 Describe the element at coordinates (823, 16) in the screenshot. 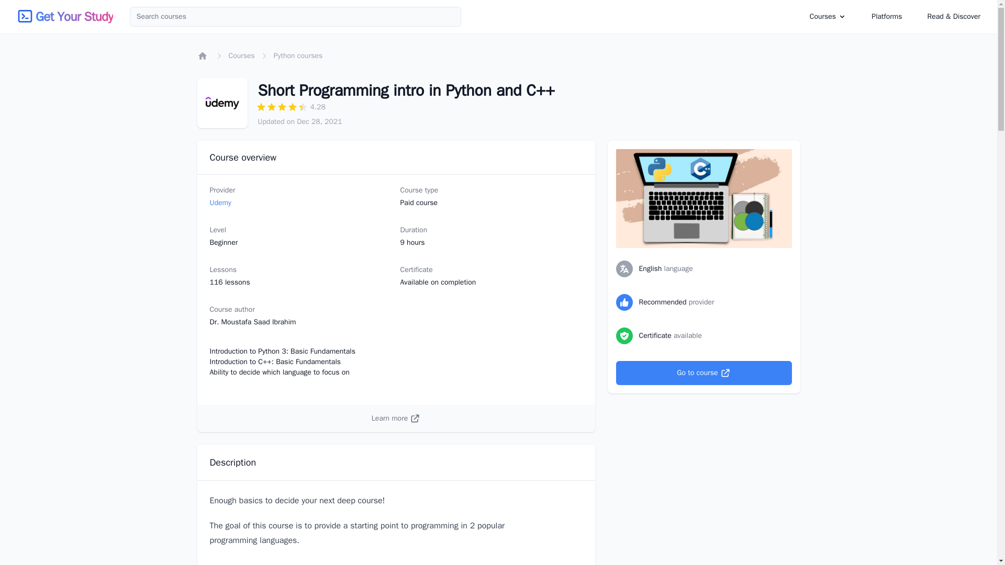

I see `Courses` at that location.